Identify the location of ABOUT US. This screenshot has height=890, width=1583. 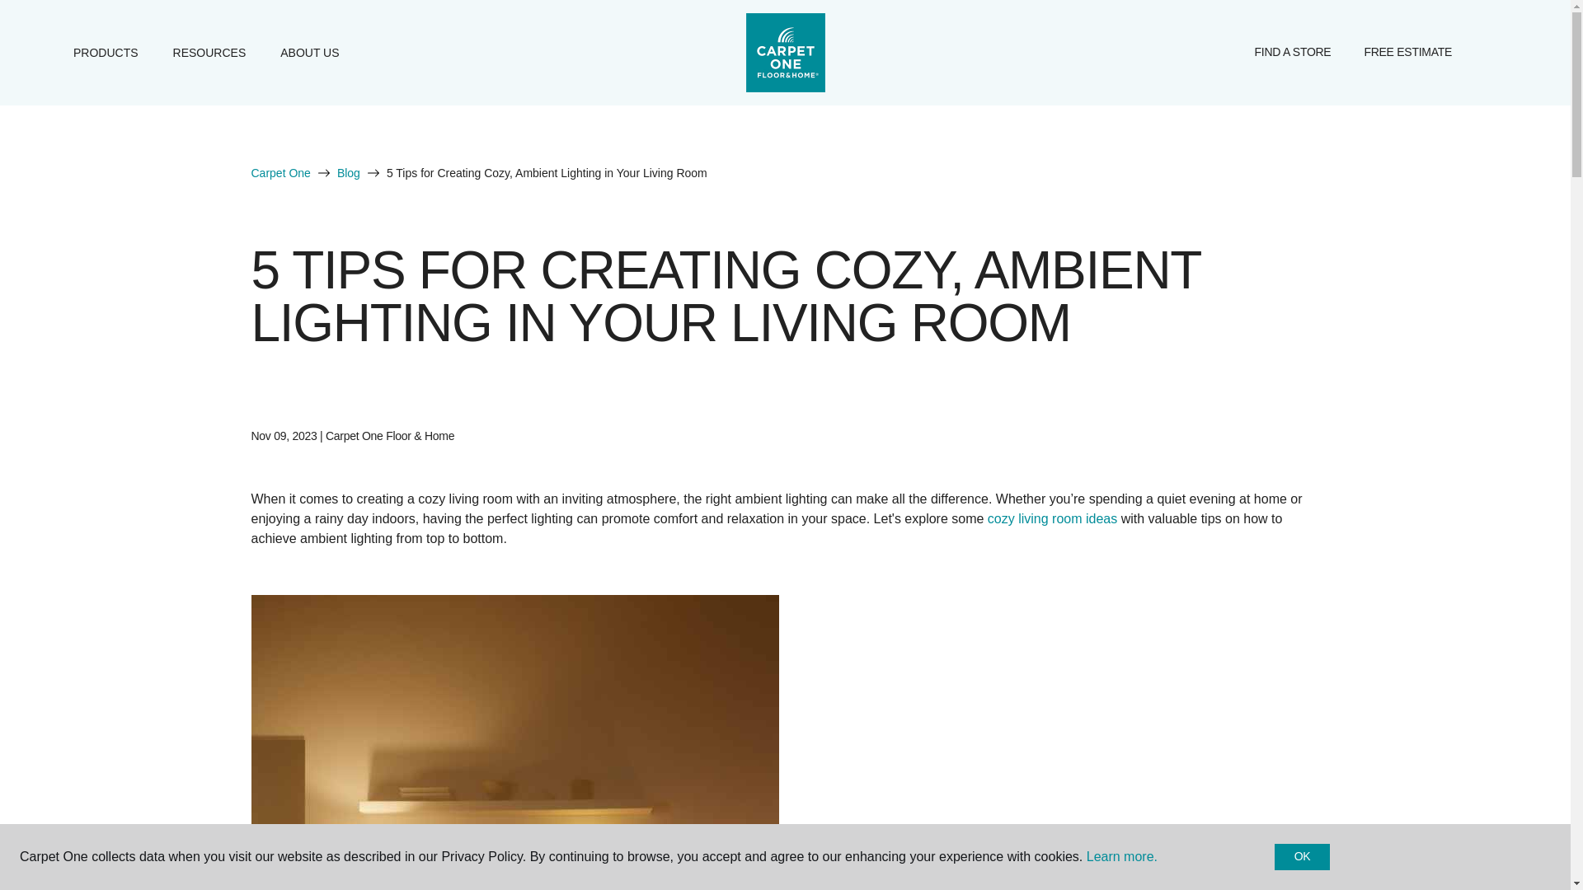
(309, 52).